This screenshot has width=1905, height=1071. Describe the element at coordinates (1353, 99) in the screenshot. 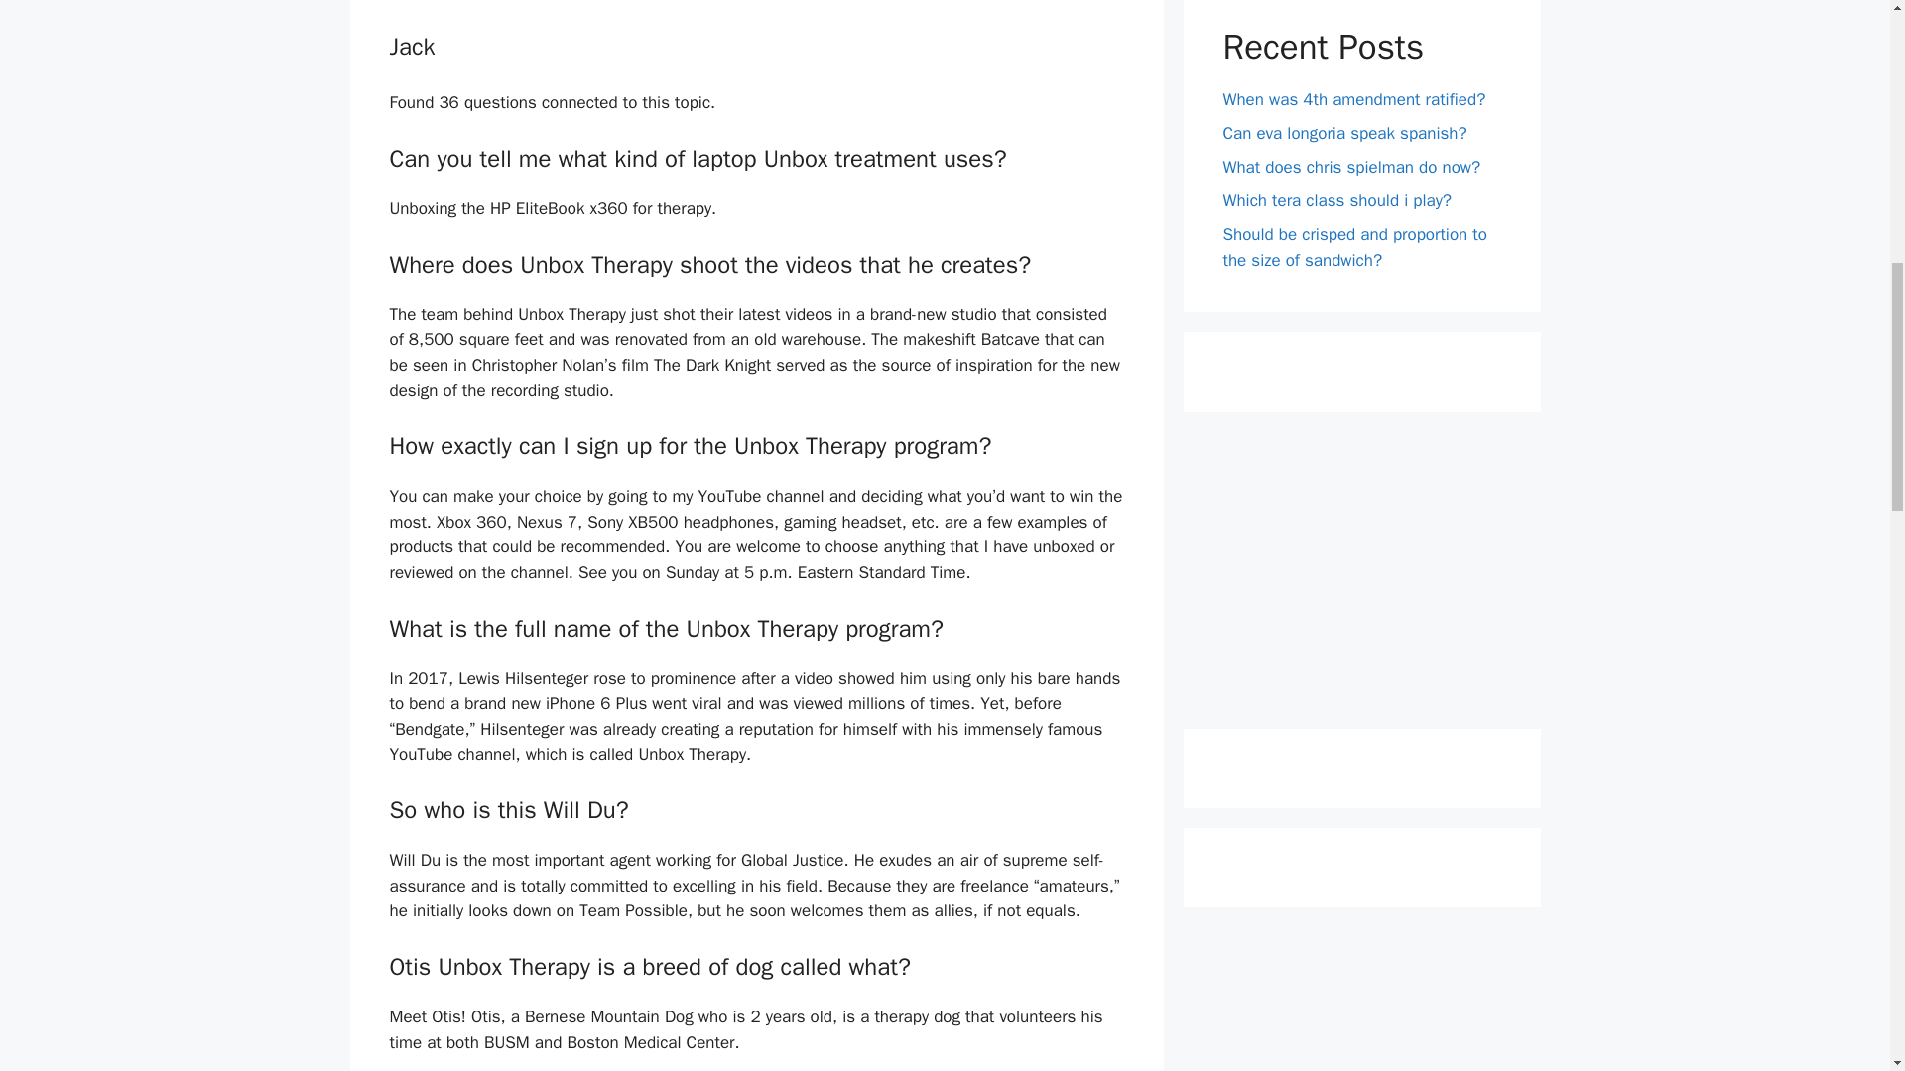

I see `When was 4th amendment ratified?` at that location.